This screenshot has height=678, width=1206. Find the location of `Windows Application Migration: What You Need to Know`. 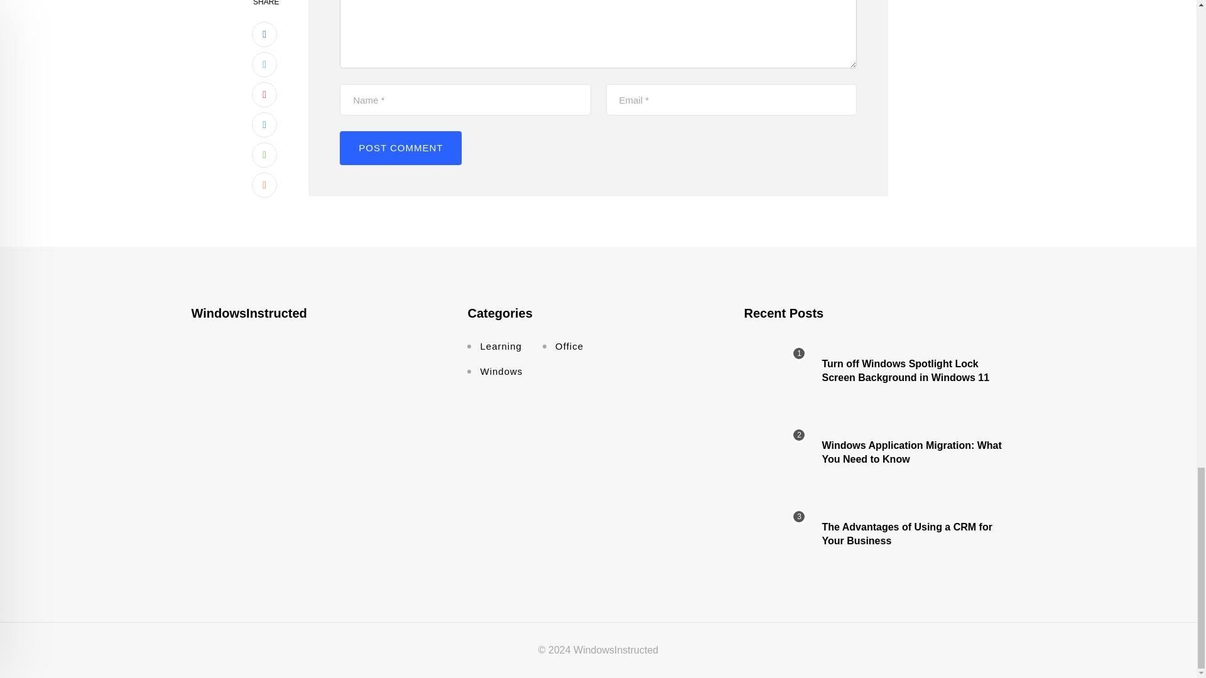

Windows Application Migration: What You Need to Know is located at coordinates (775, 452).